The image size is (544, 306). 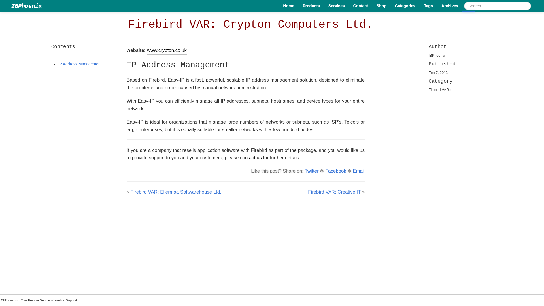 What do you see at coordinates (176, 192) in the screenshot?
I see `Previous: Firebird VAR: Ellermaa Softwarehouse Ltd.` at bounding box center [176, 192].